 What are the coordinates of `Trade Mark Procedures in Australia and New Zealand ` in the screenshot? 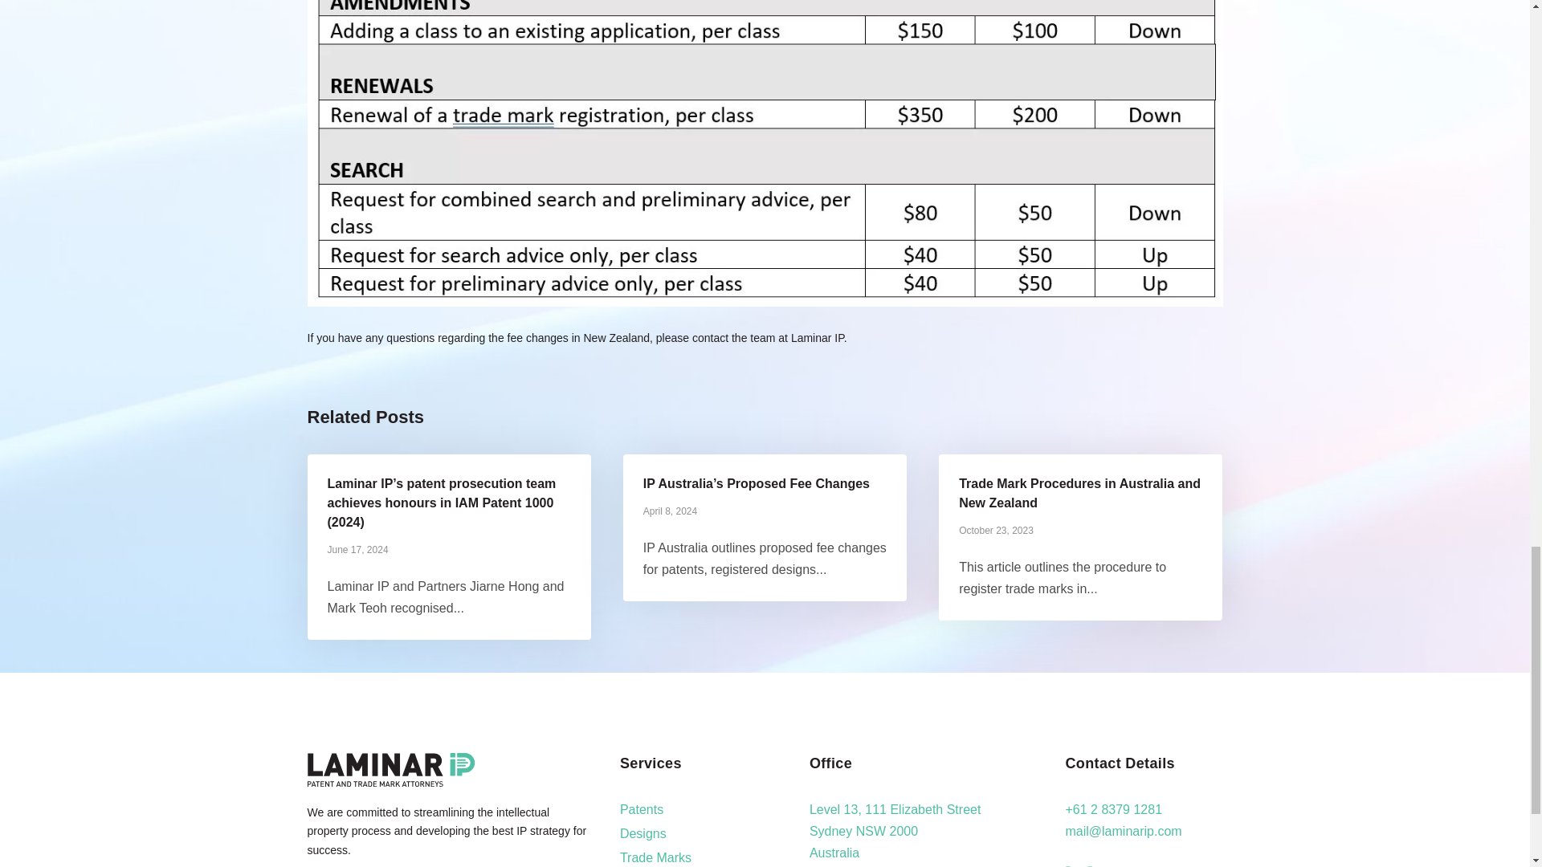 It's located at (1079, 493).